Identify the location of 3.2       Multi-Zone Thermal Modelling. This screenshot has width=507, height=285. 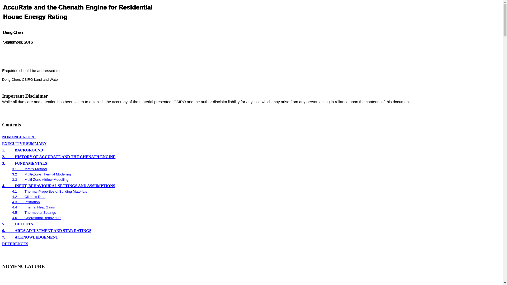
(42, 174).